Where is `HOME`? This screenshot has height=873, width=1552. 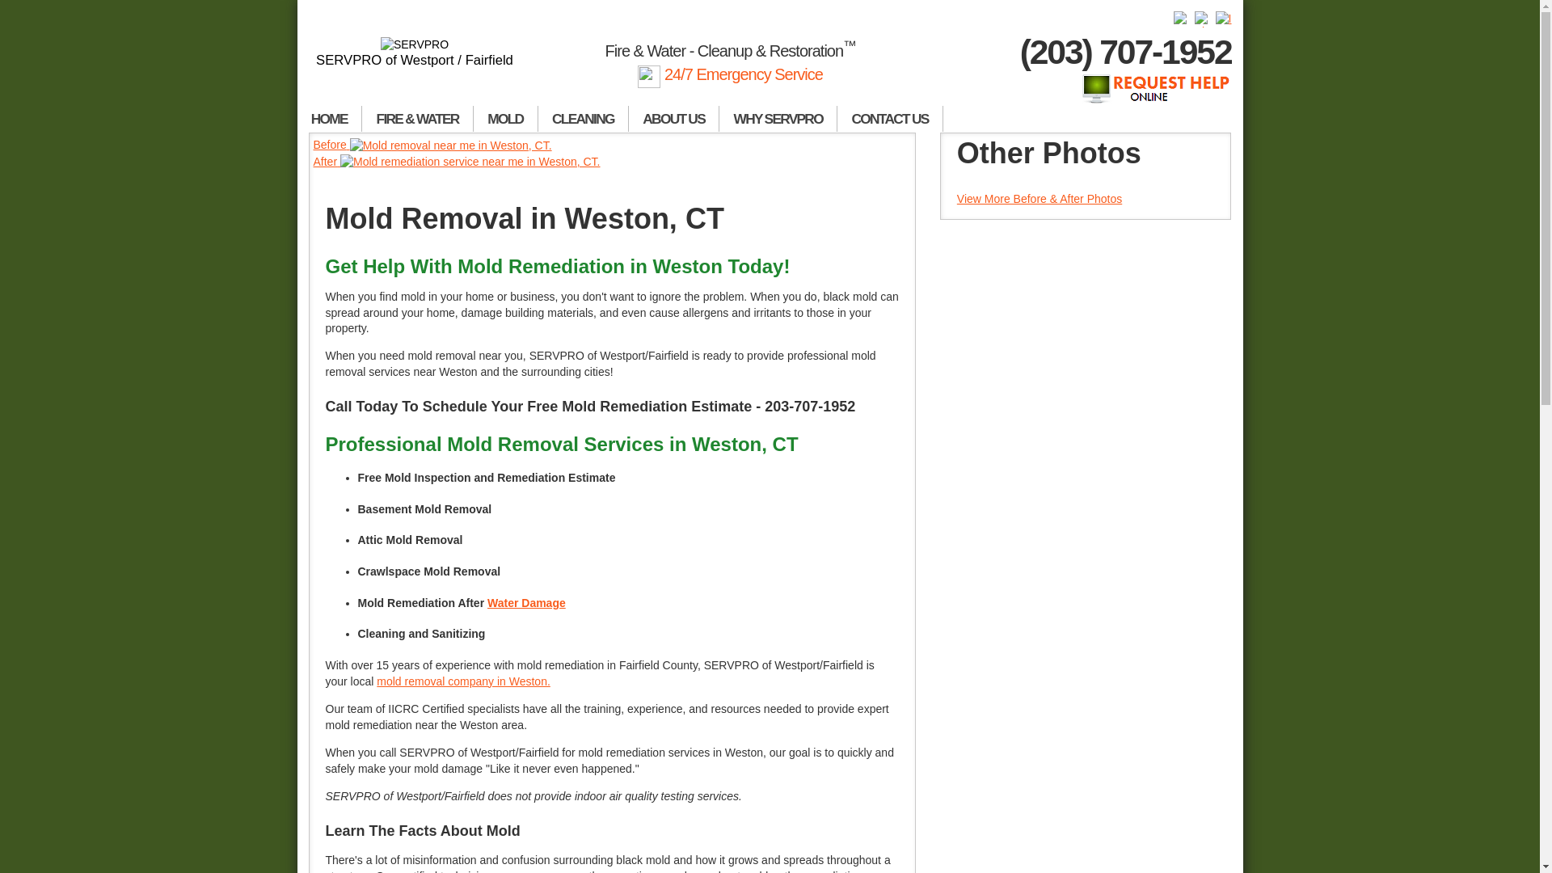 HOME is located at coordinates (330, 119).